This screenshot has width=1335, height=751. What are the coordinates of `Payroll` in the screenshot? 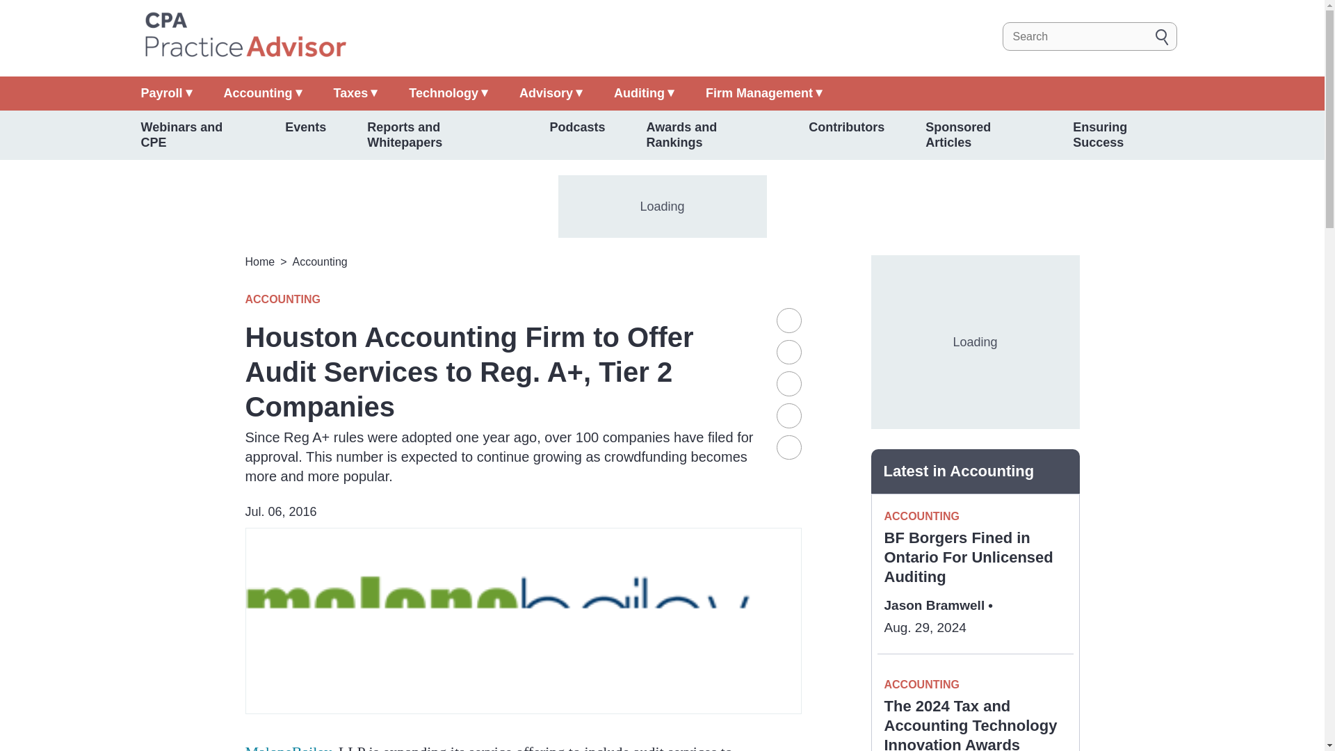 It's located at (165, 93).